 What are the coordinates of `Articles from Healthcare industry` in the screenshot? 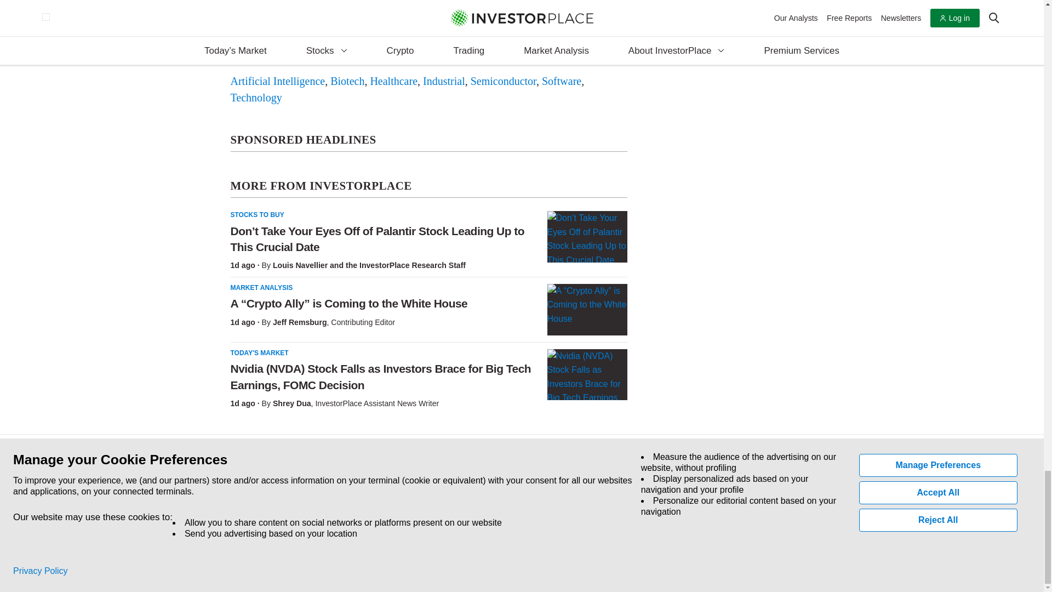 It's located at (393, 80).